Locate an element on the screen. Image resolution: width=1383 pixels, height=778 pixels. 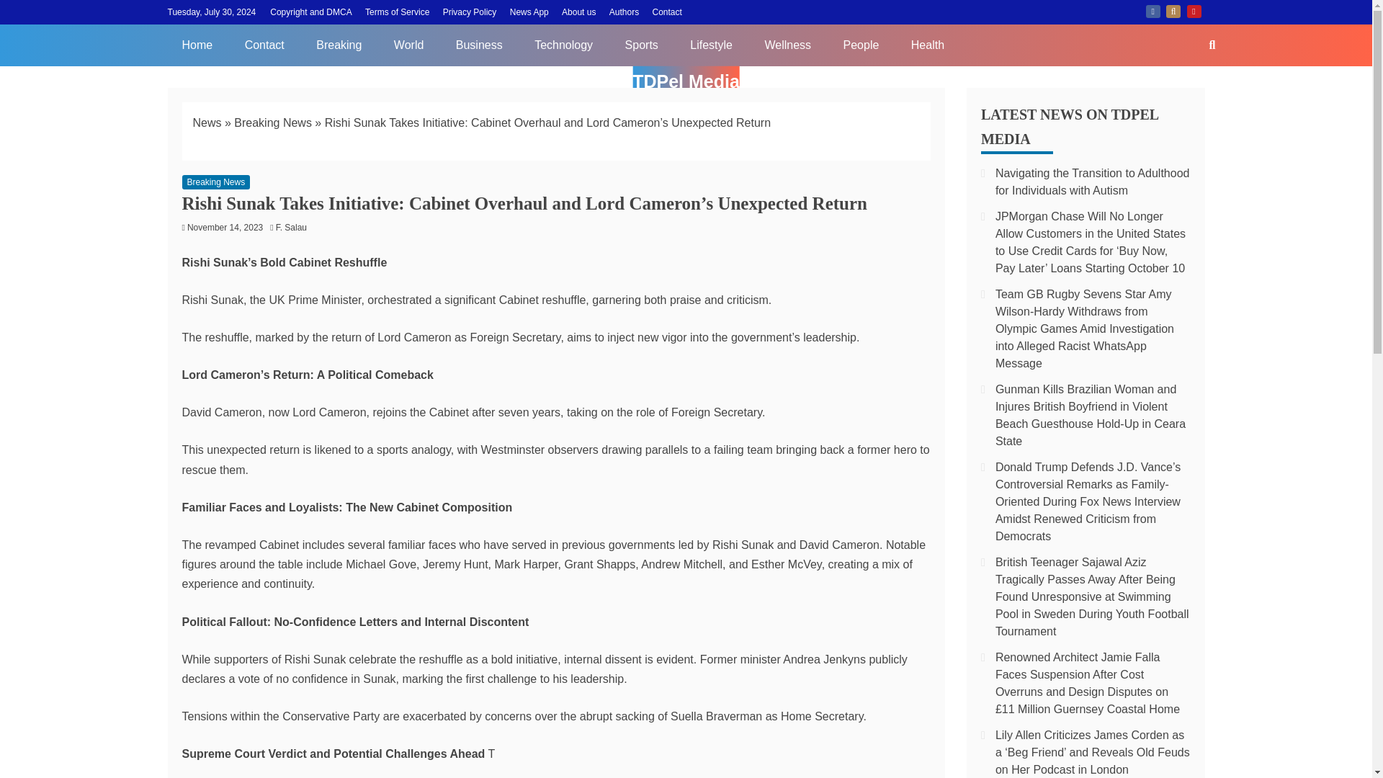
Breaking News is located at coordinates (272, 122).